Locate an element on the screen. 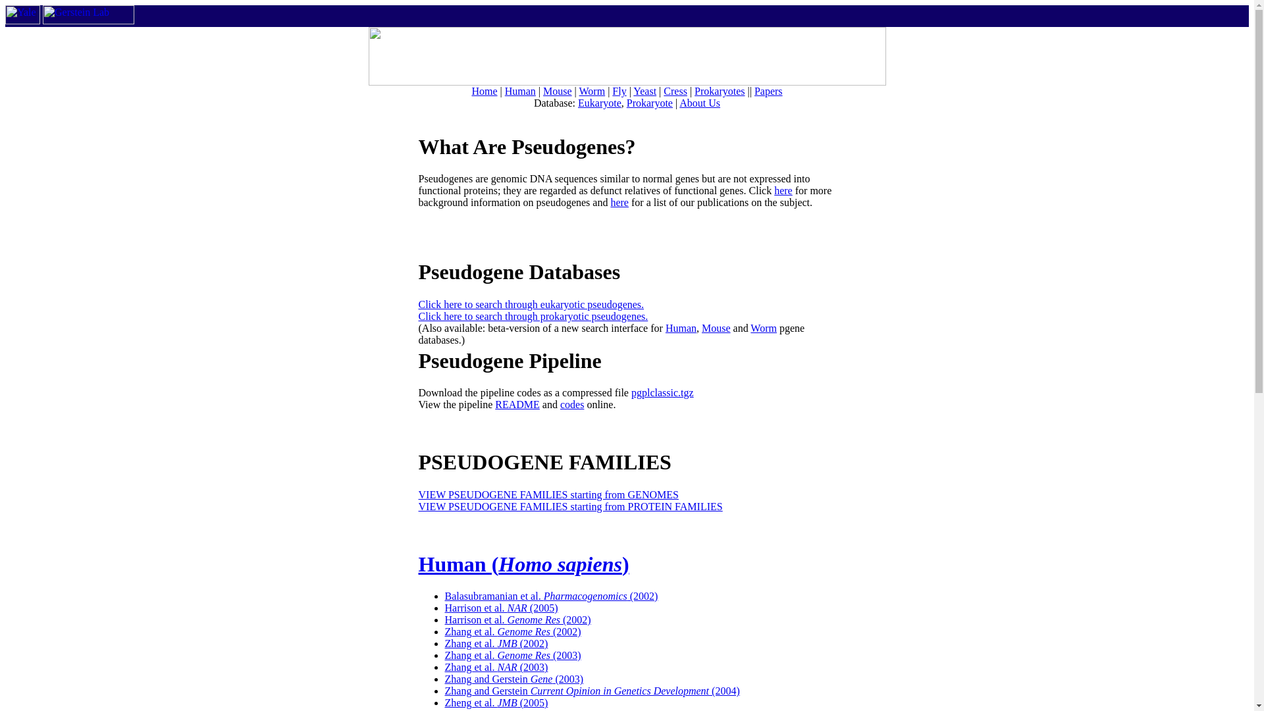 Image resolution: width=1264 pixels, height=711 pixels. Worm is located at coordinates (592, 91).